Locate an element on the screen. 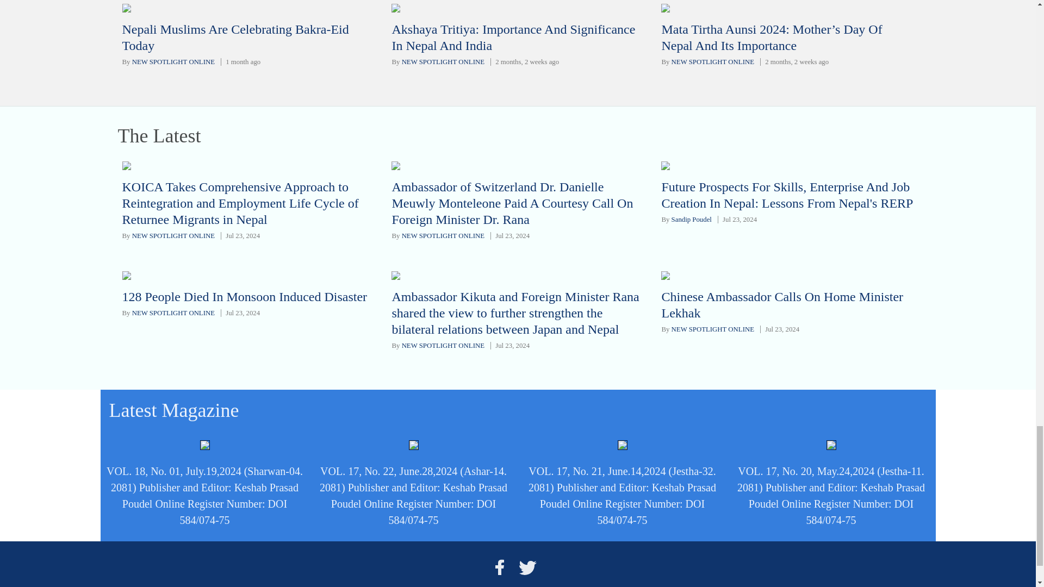  NEW SPOTLIGHT ONLINE is located at coordinates (712, 61).